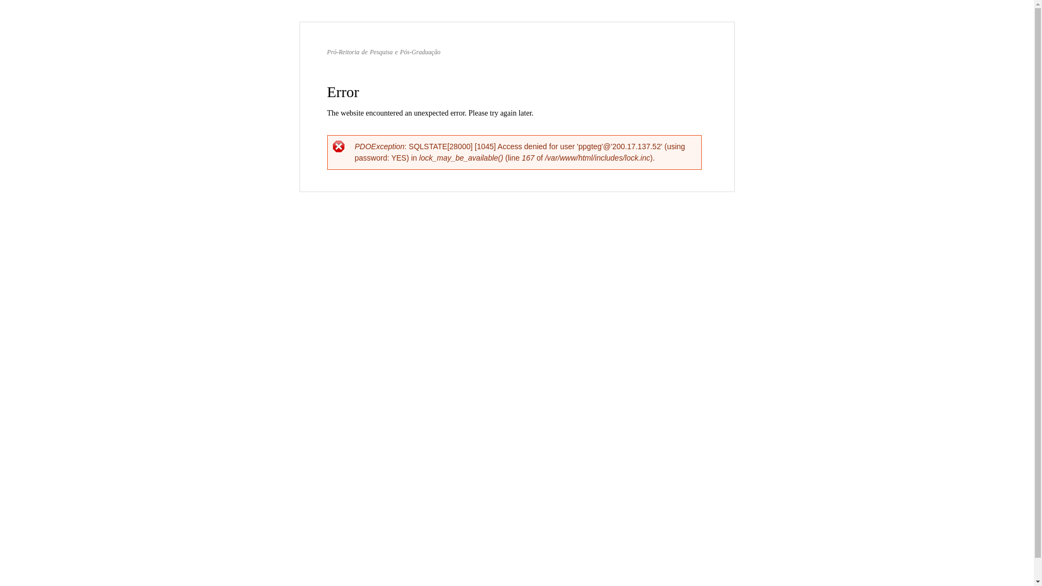 This screenshot has height=586, width=1042. What do you see at coordinates (494, 23) in the screenshot?
I see `Skip to main content` at bounding box center [494, 23].